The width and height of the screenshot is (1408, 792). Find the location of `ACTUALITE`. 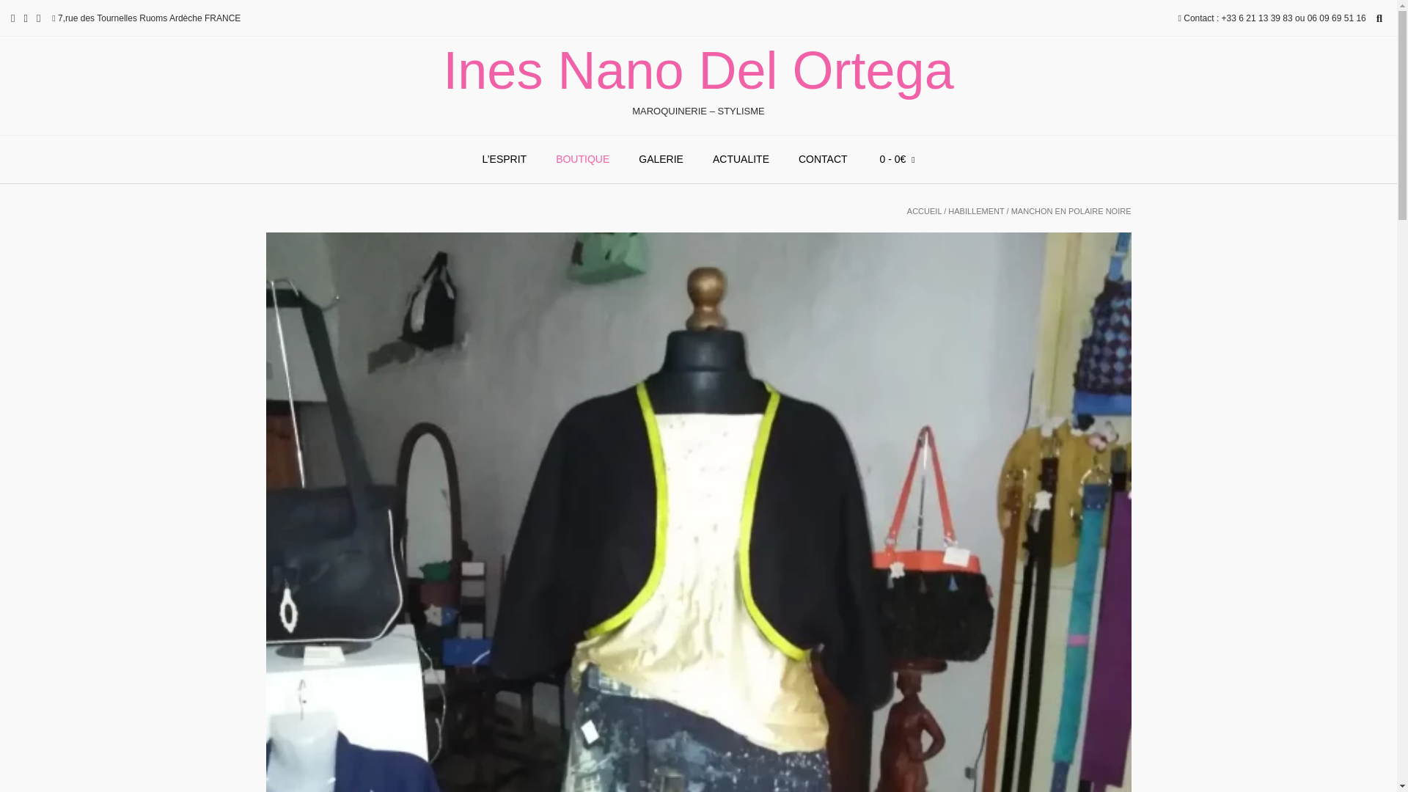

ACTUALITE is located at coordinates (741, 159).